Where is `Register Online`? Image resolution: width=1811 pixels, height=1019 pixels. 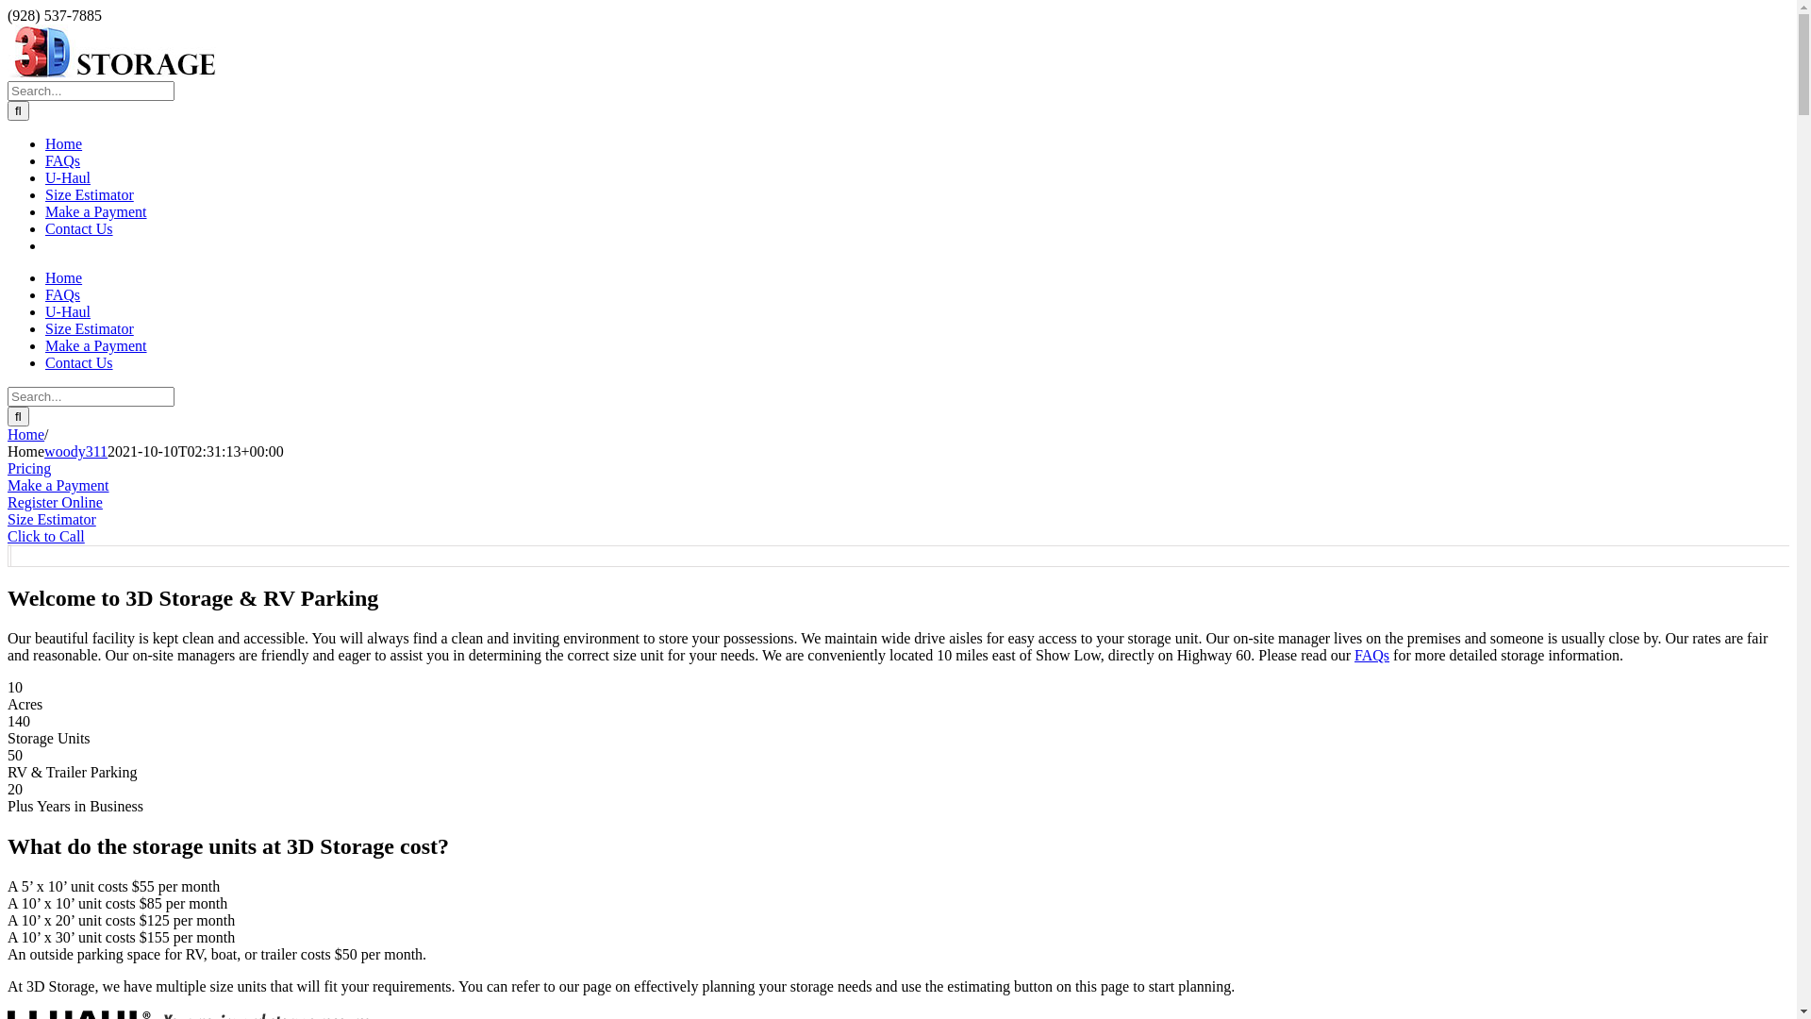
Register Online is located at coordinates (55, 502).